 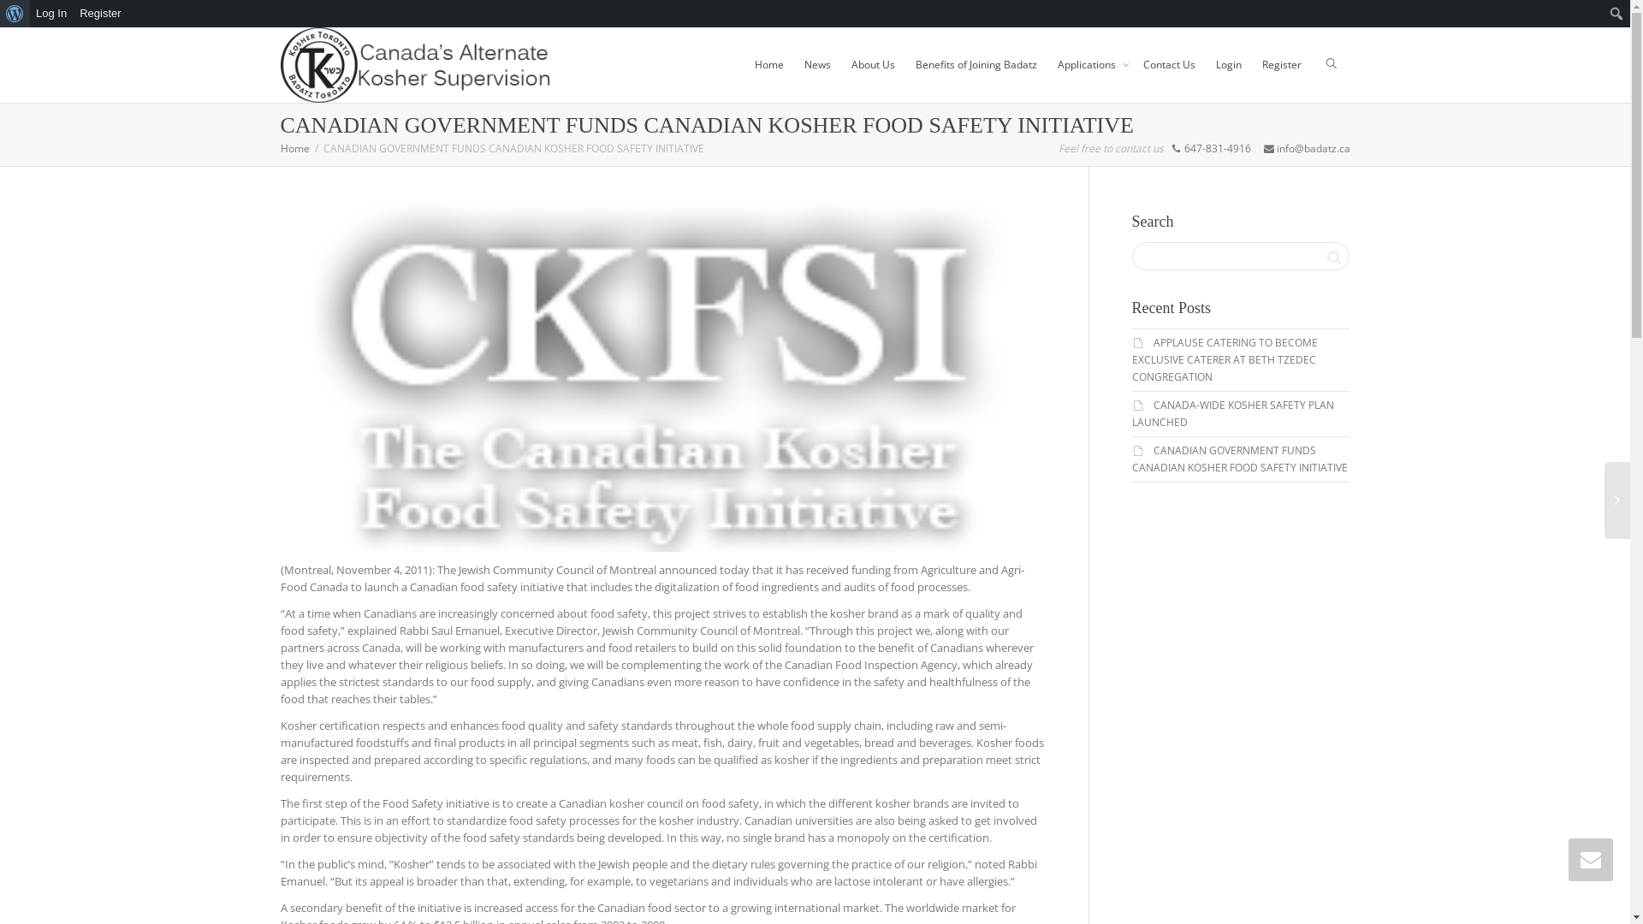 What do you see at coordinates (1169, 65) in the screenshot?
I see `Contact Us` at bounding box center [1169, 65].